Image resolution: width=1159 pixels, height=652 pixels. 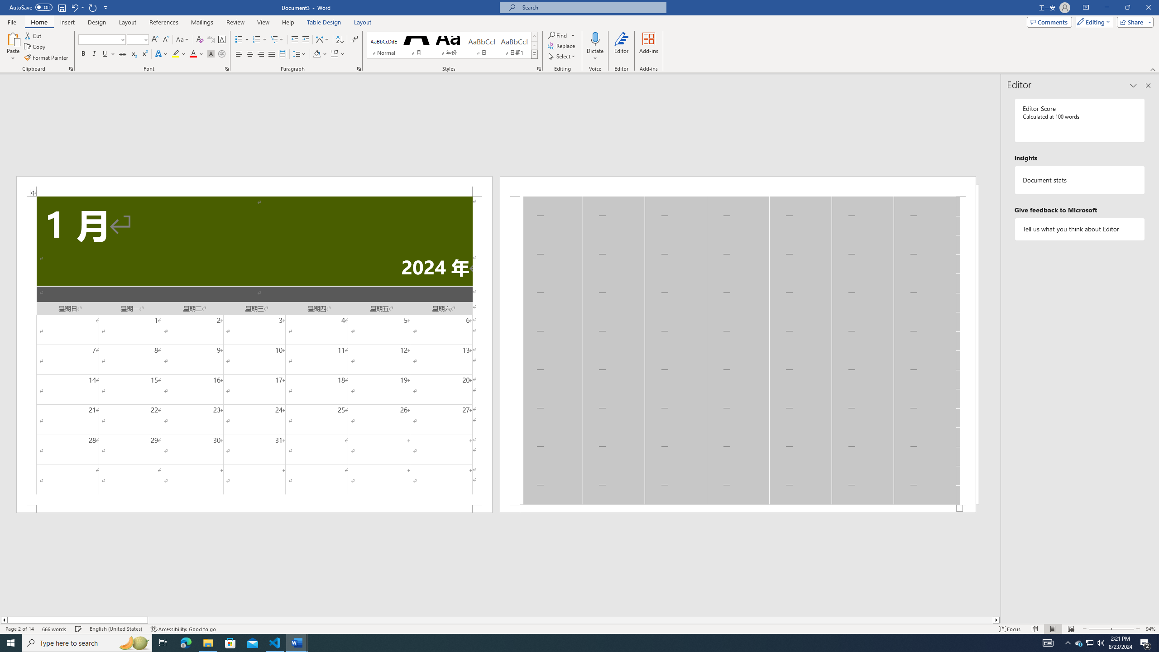 I want to click on Spelling and Grammar Check Checking, so click(x=79, y=629).